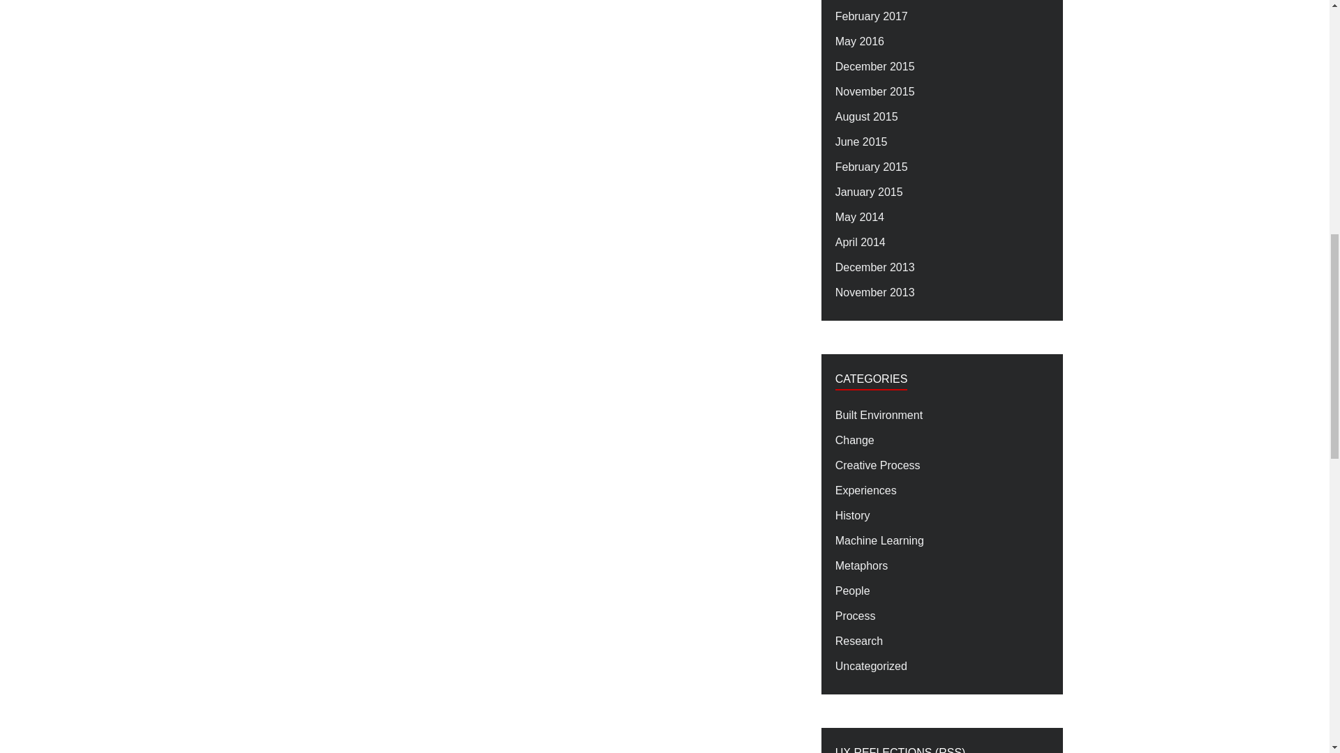 The height and width of the screenshot is (753, 1340). I want to click on Machine Learning, so click(879, 541).